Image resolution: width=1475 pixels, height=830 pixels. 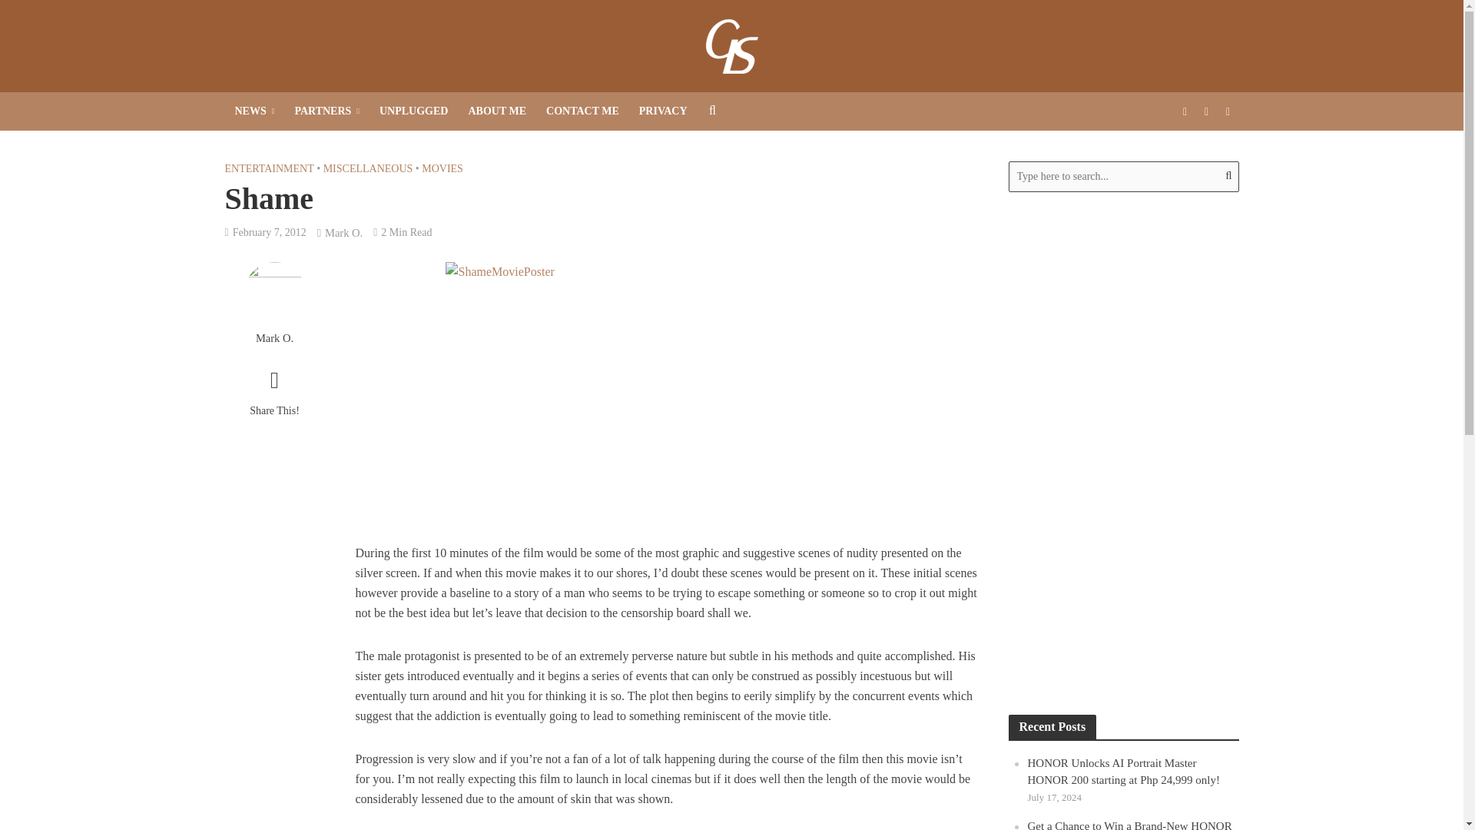 What do you see at coordinates (254, 111) in the screenshot?
I see `NEWS` at bounding box center [254, 111].